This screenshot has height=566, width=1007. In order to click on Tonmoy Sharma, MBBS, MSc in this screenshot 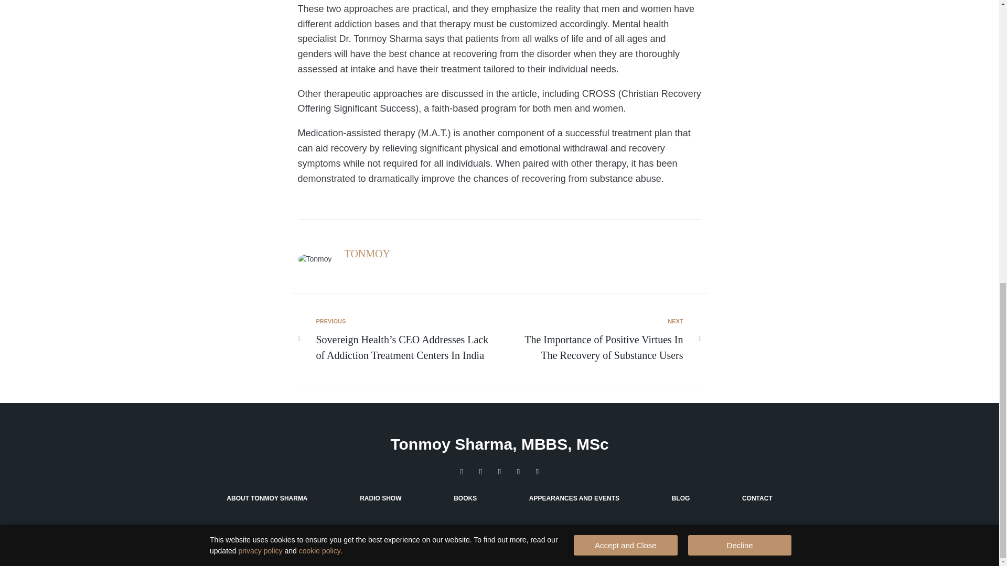, I will do `click(499, 444)`.